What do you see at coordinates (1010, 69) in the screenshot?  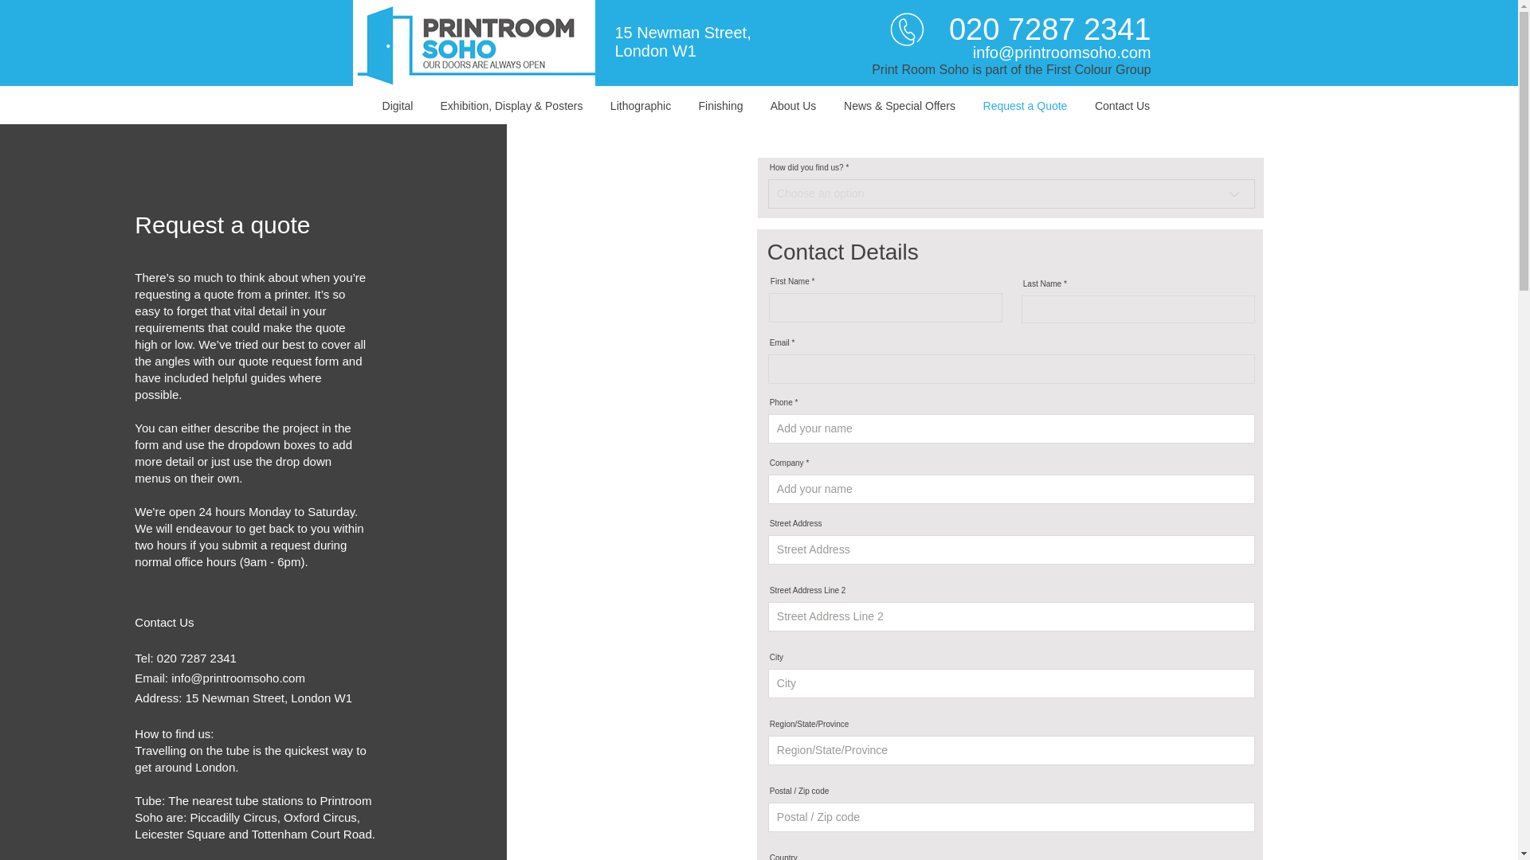 I see `Print Room Soho is part of the First Colour Group` at bounding box center [1010, 69].